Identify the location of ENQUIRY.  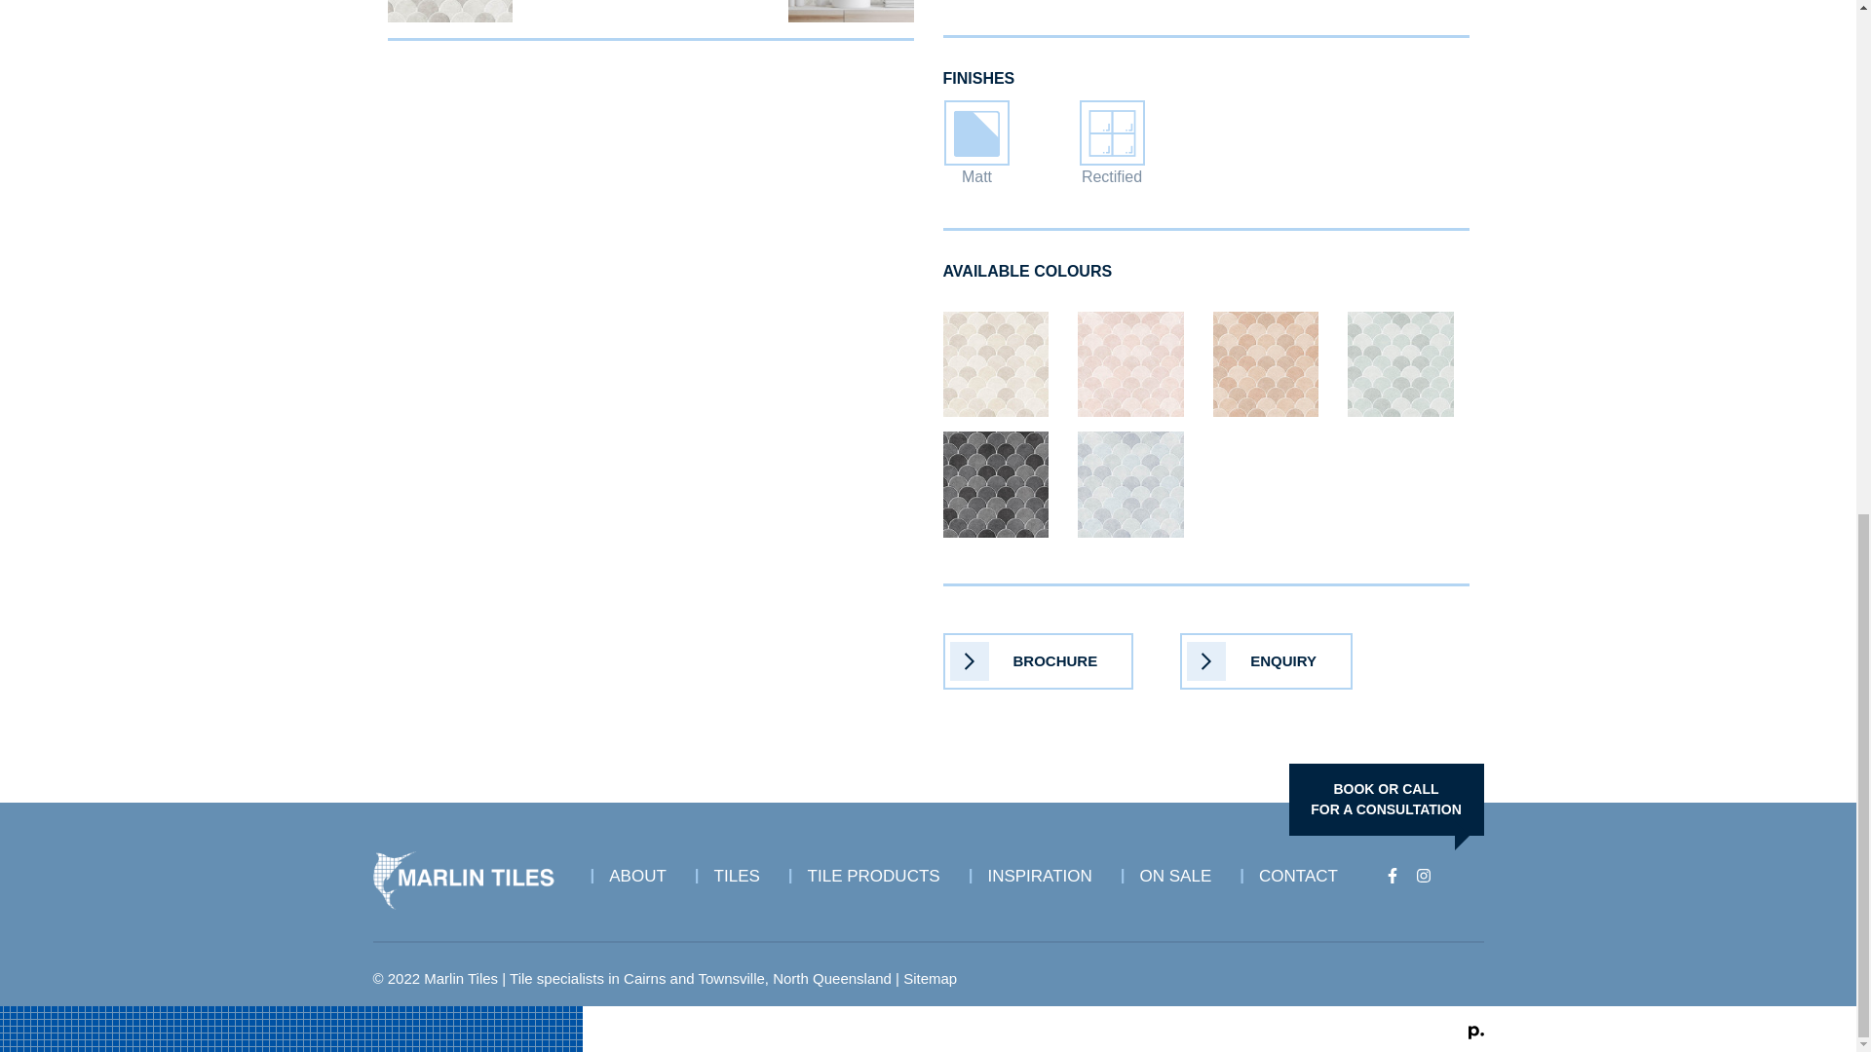
(1038, 661).